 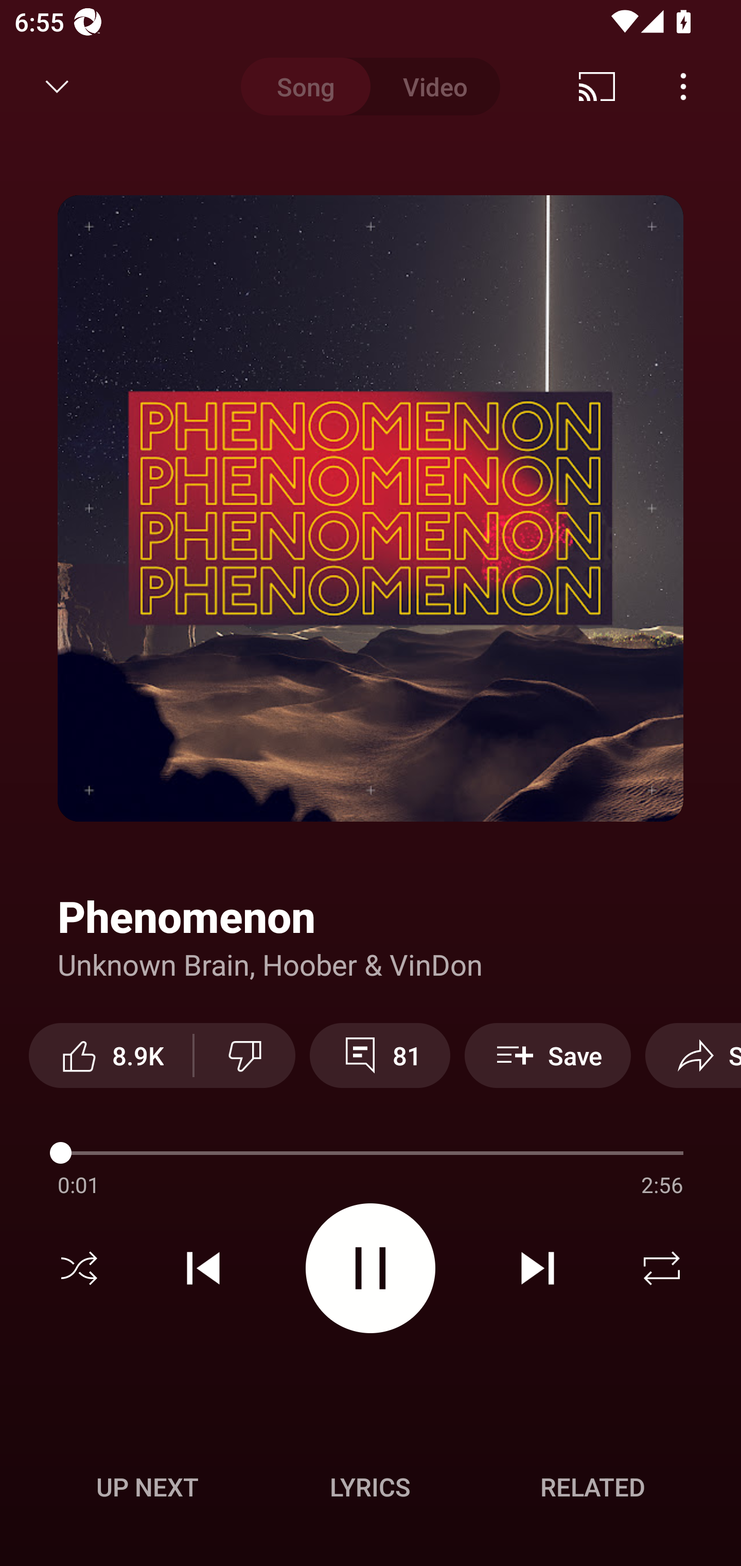 What do you see at coordinates (57, 87) in the screenshot?
I see `Minimize` at bounding box center [57, 87].